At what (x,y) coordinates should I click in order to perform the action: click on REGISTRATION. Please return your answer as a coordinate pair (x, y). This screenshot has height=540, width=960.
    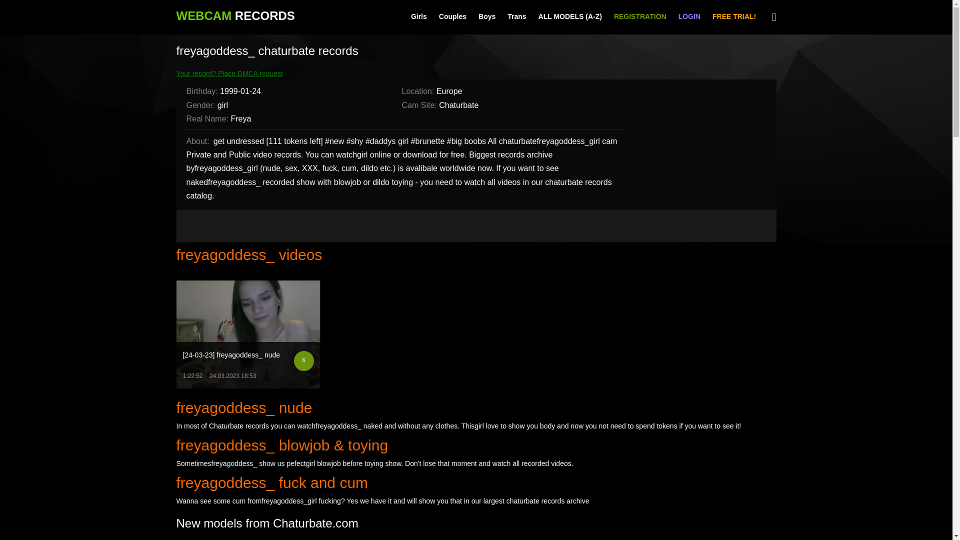
    Looking at the image, I should click on (640, 17).